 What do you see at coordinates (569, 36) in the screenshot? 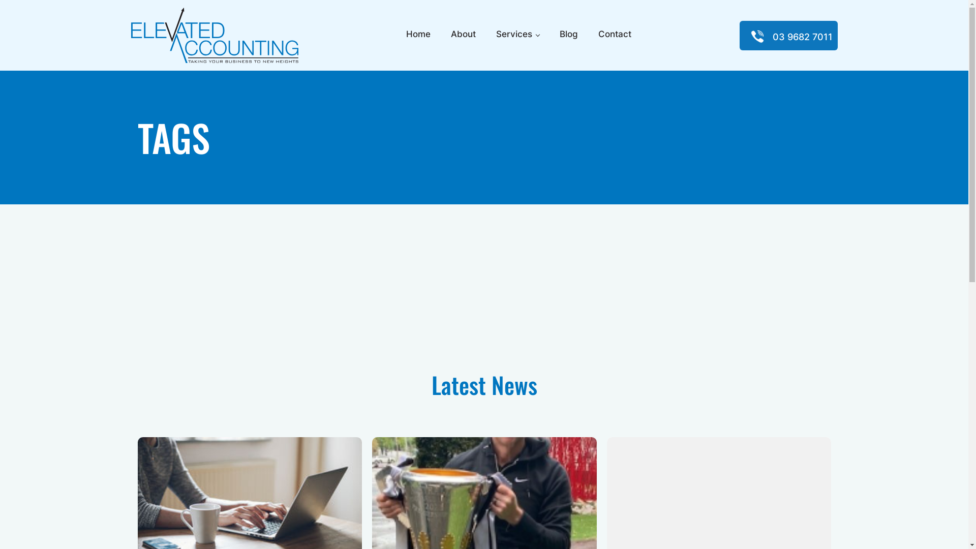
I see `Blog` at bounding box center [569, 36].